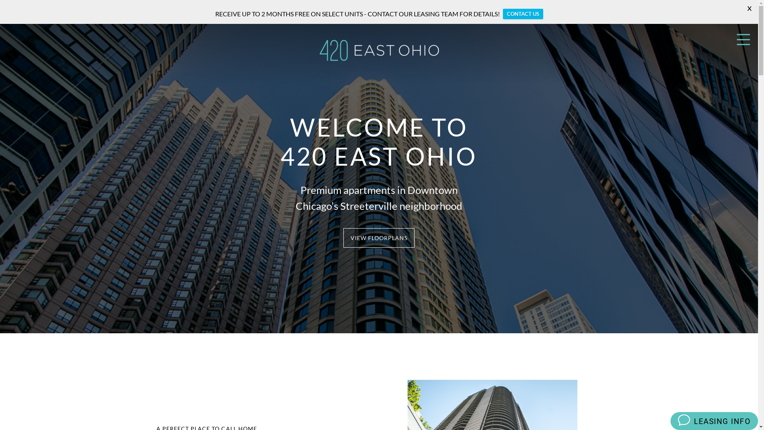 The width and height of the screenshot is (764, 430). Describe the element at coordinates (720, 421) in the screenshot. I see `LEASING INFO` at that location.